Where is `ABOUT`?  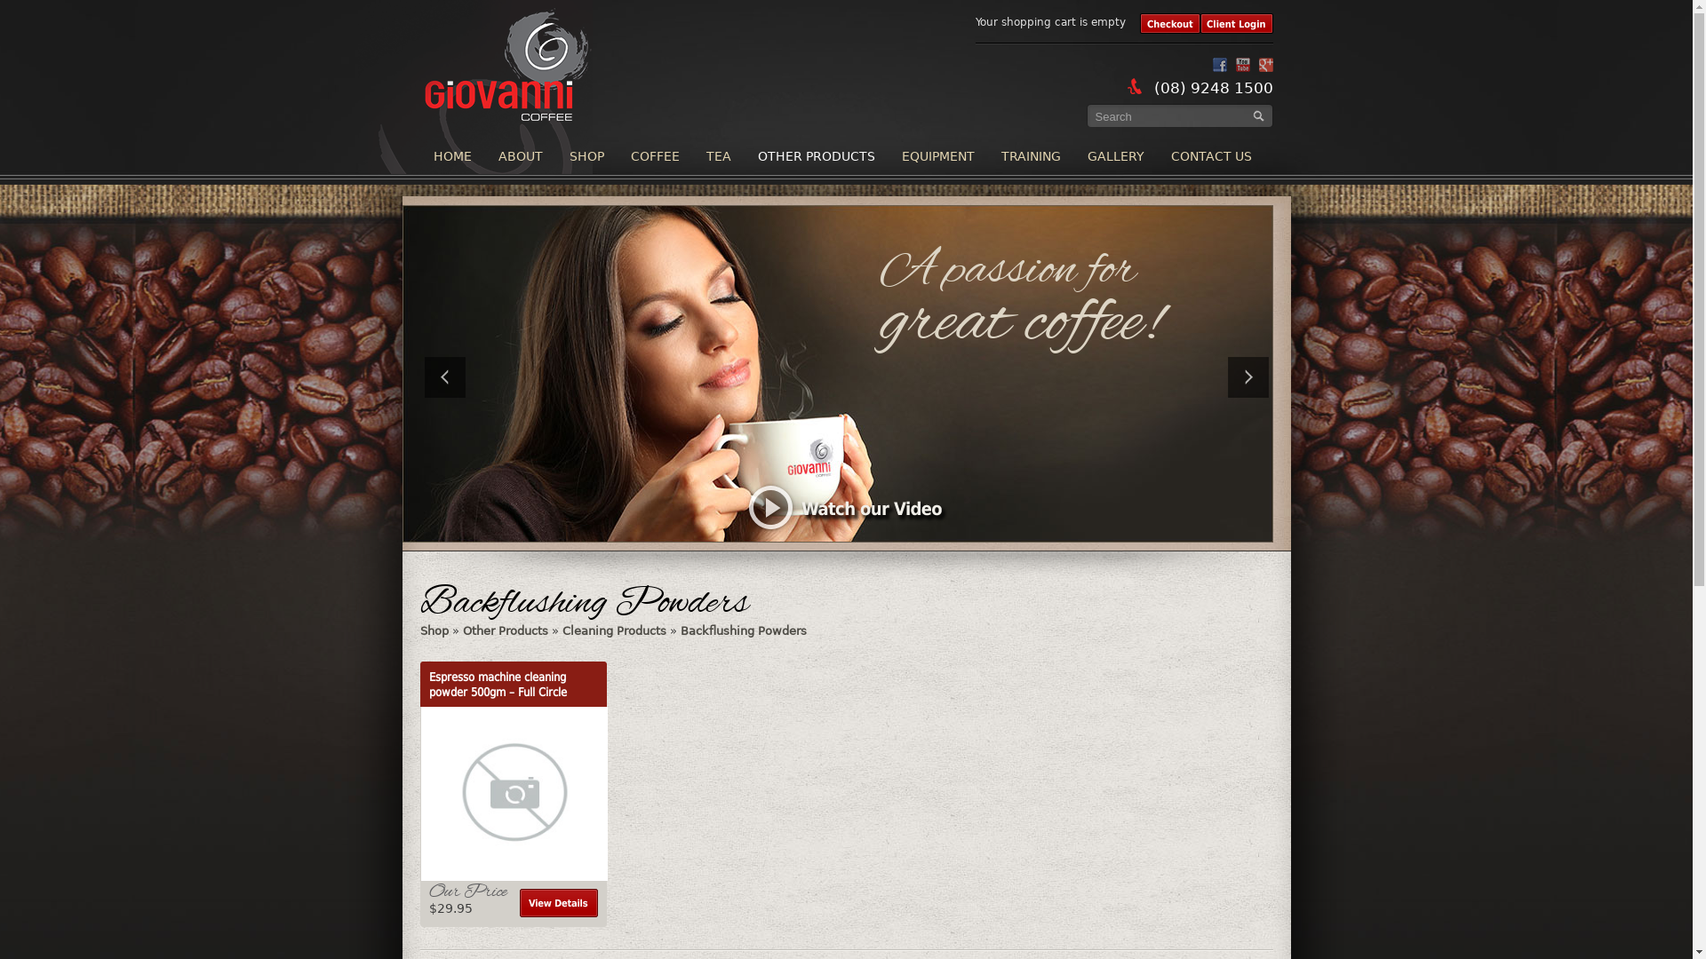
ABOUT is located at coordinates (521, 156).